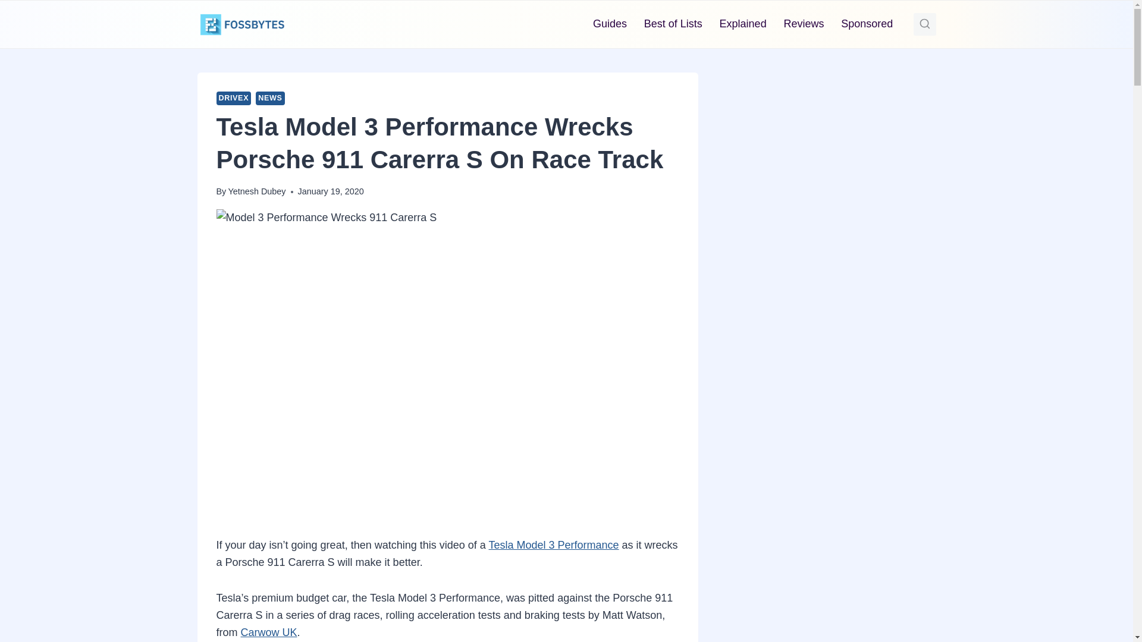 This screenshot has width=1142, height=642. I want to click on Home, so click(228, 97).